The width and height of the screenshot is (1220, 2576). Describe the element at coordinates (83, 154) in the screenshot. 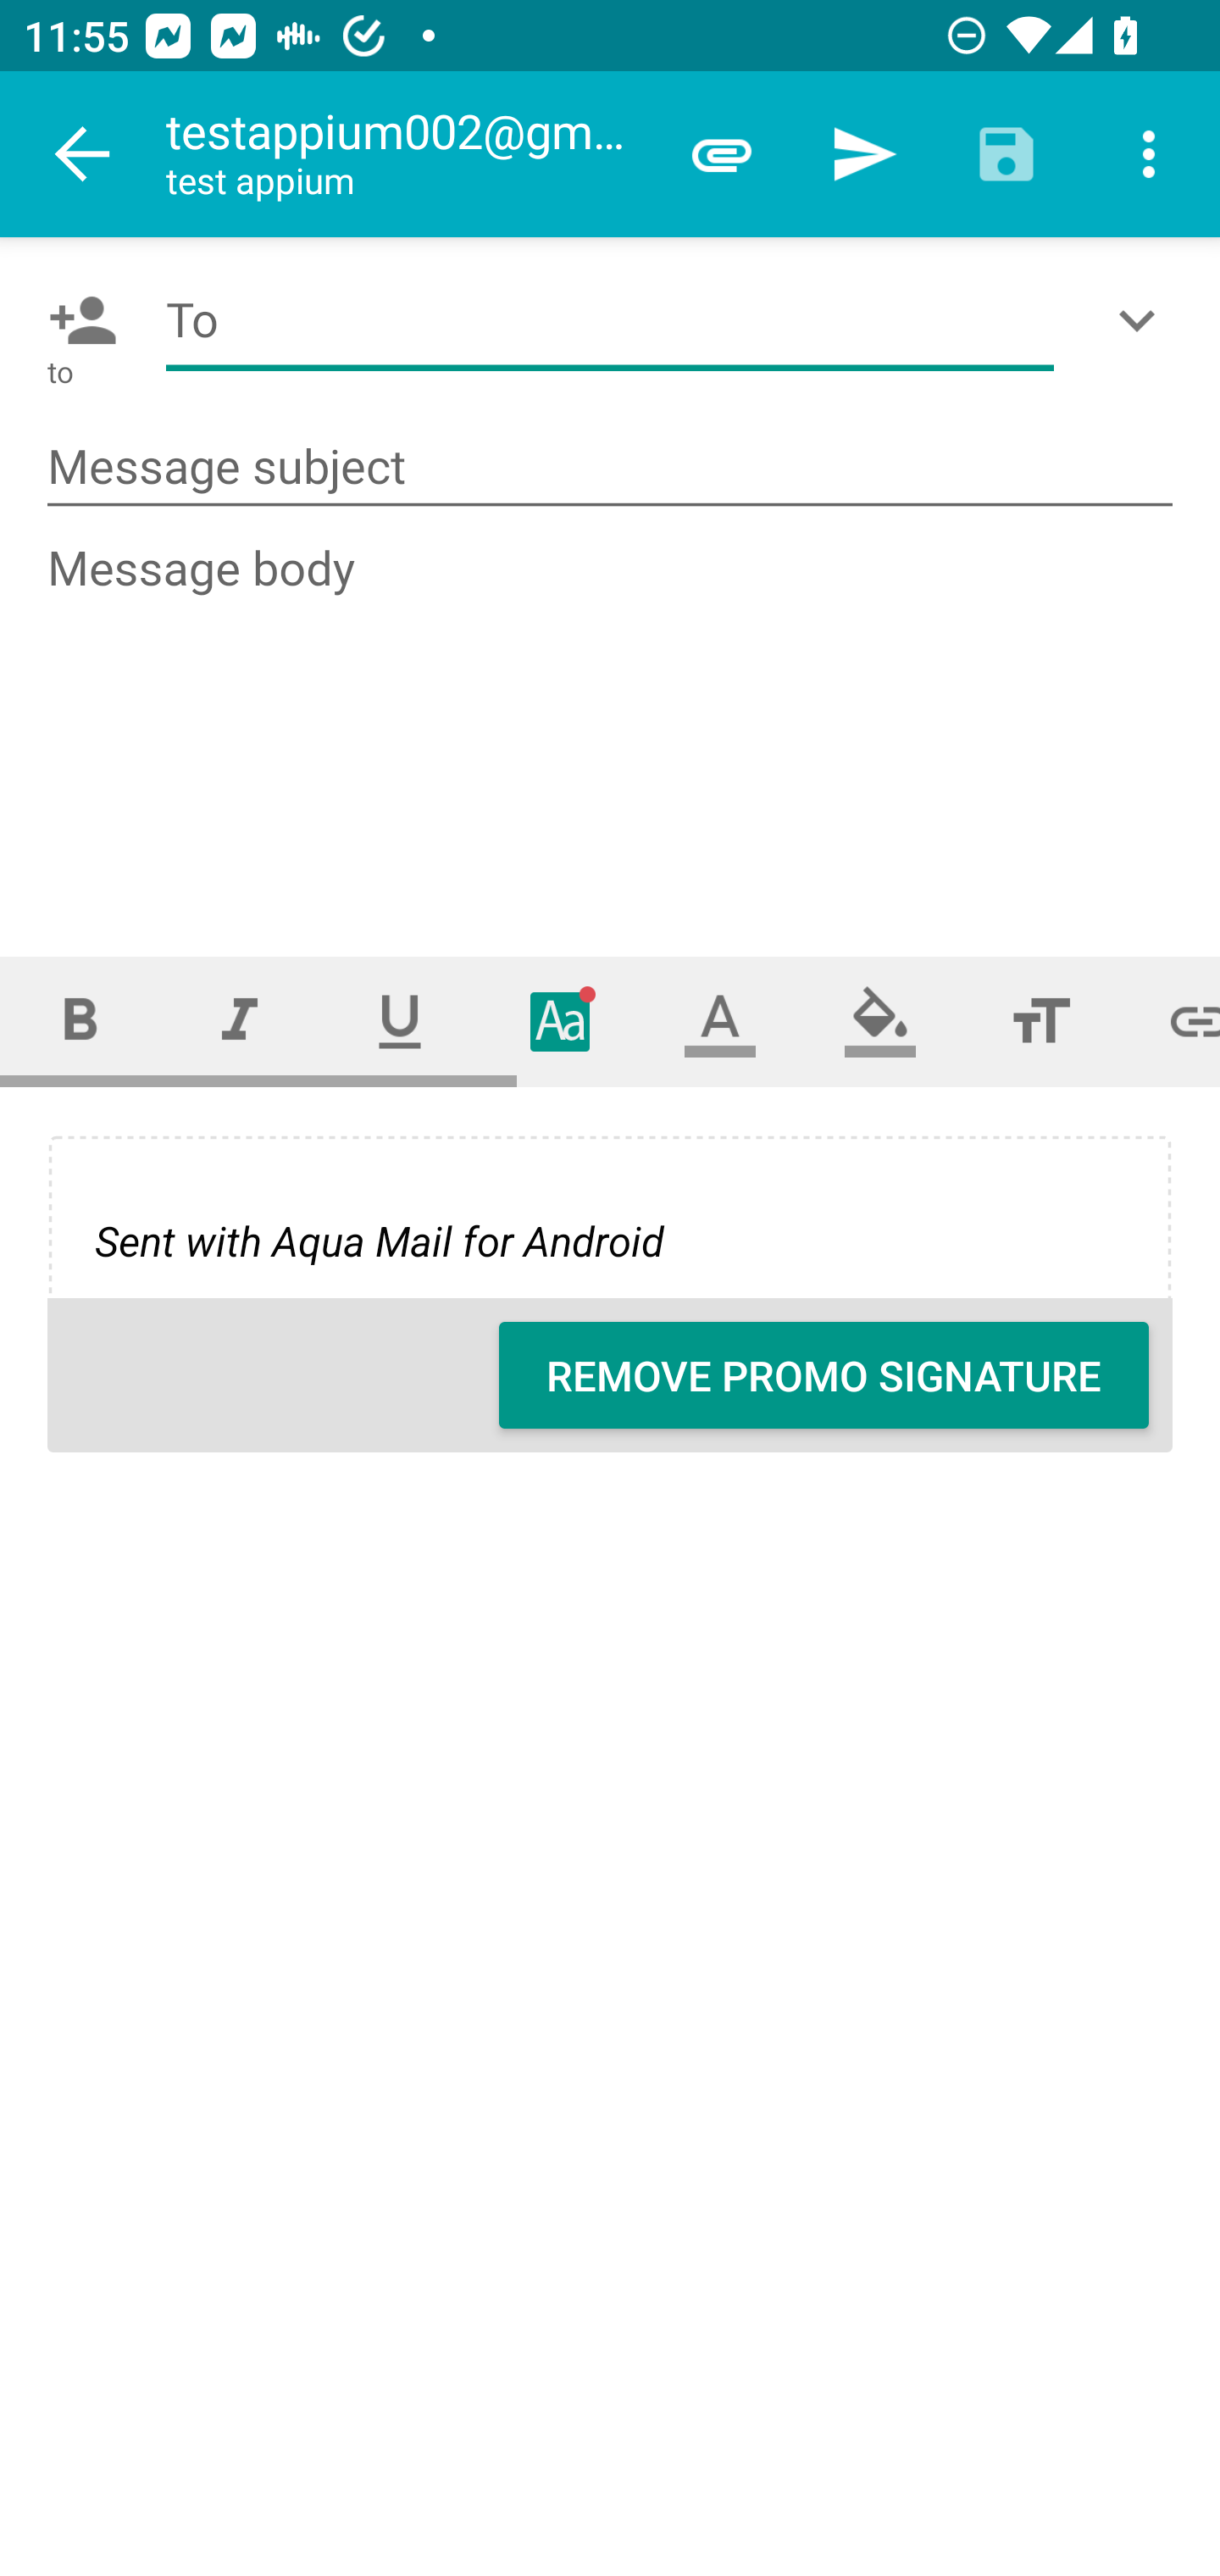

I see `Navigate up` at that location.